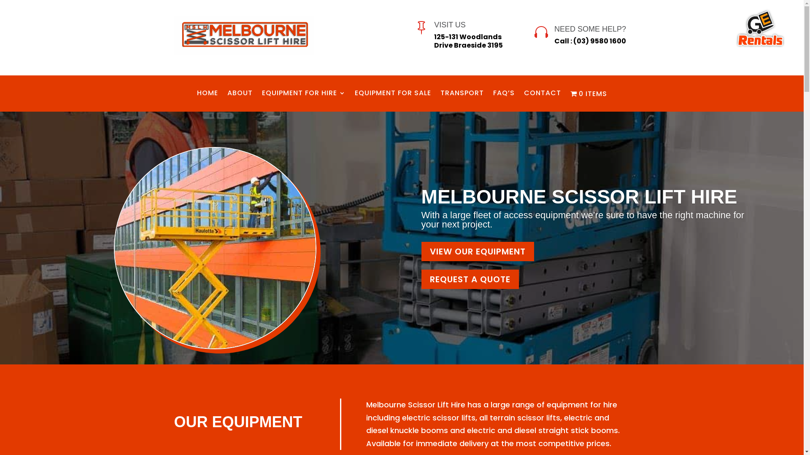 The width and height of the screenshot is (810, 455). Describe the element at coordinates (589, 95) in the screenshot. I see `0 ITEMS` at that location.